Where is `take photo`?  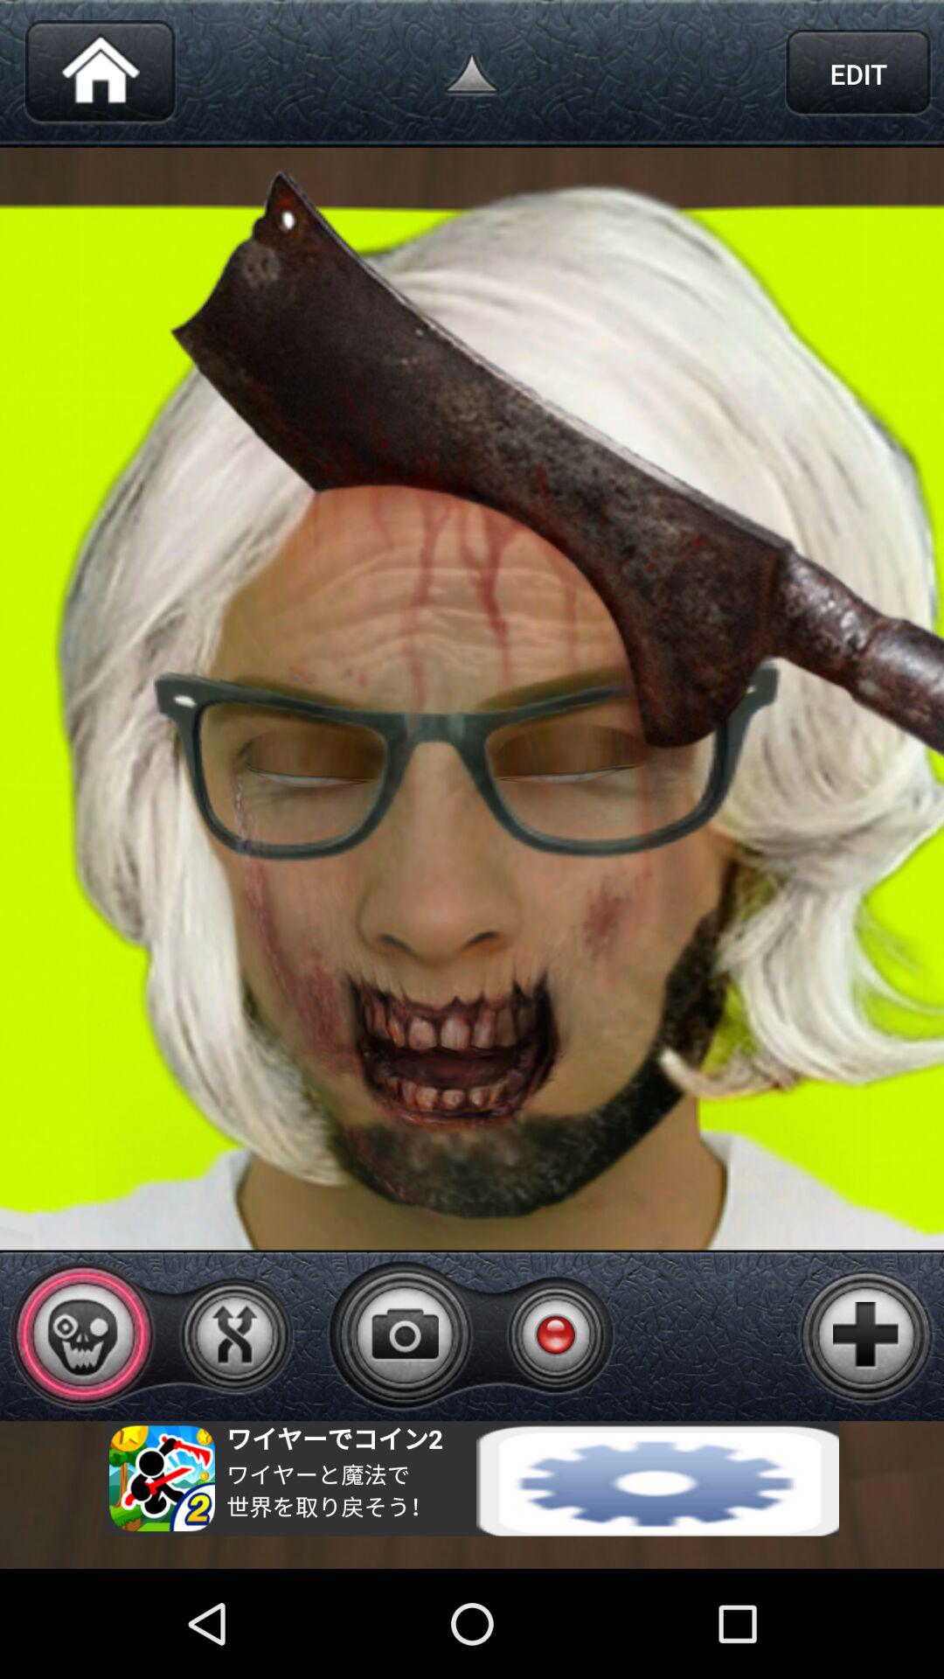 take photo is located at coordinates (405, 1334).